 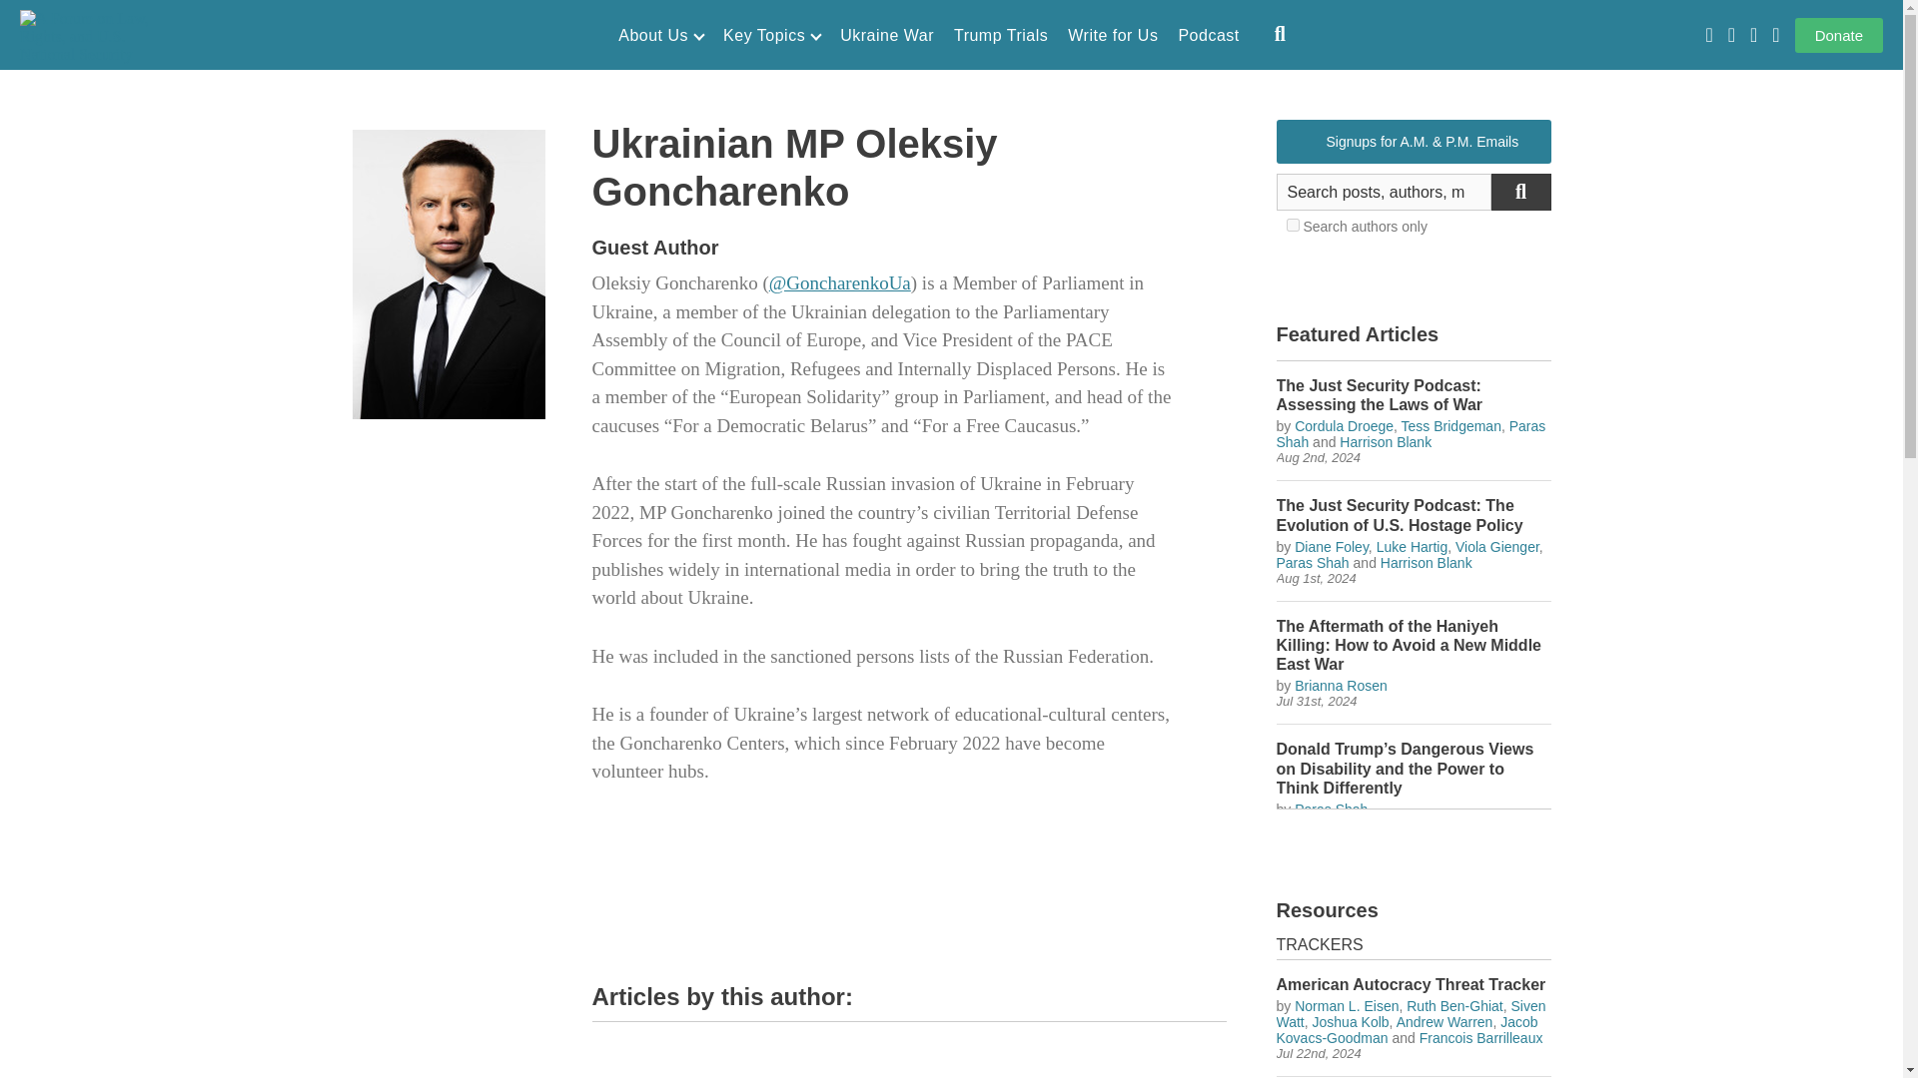 I want to click on Profile and articles by Tess Bridgeman, so click(x=1451, y=426).